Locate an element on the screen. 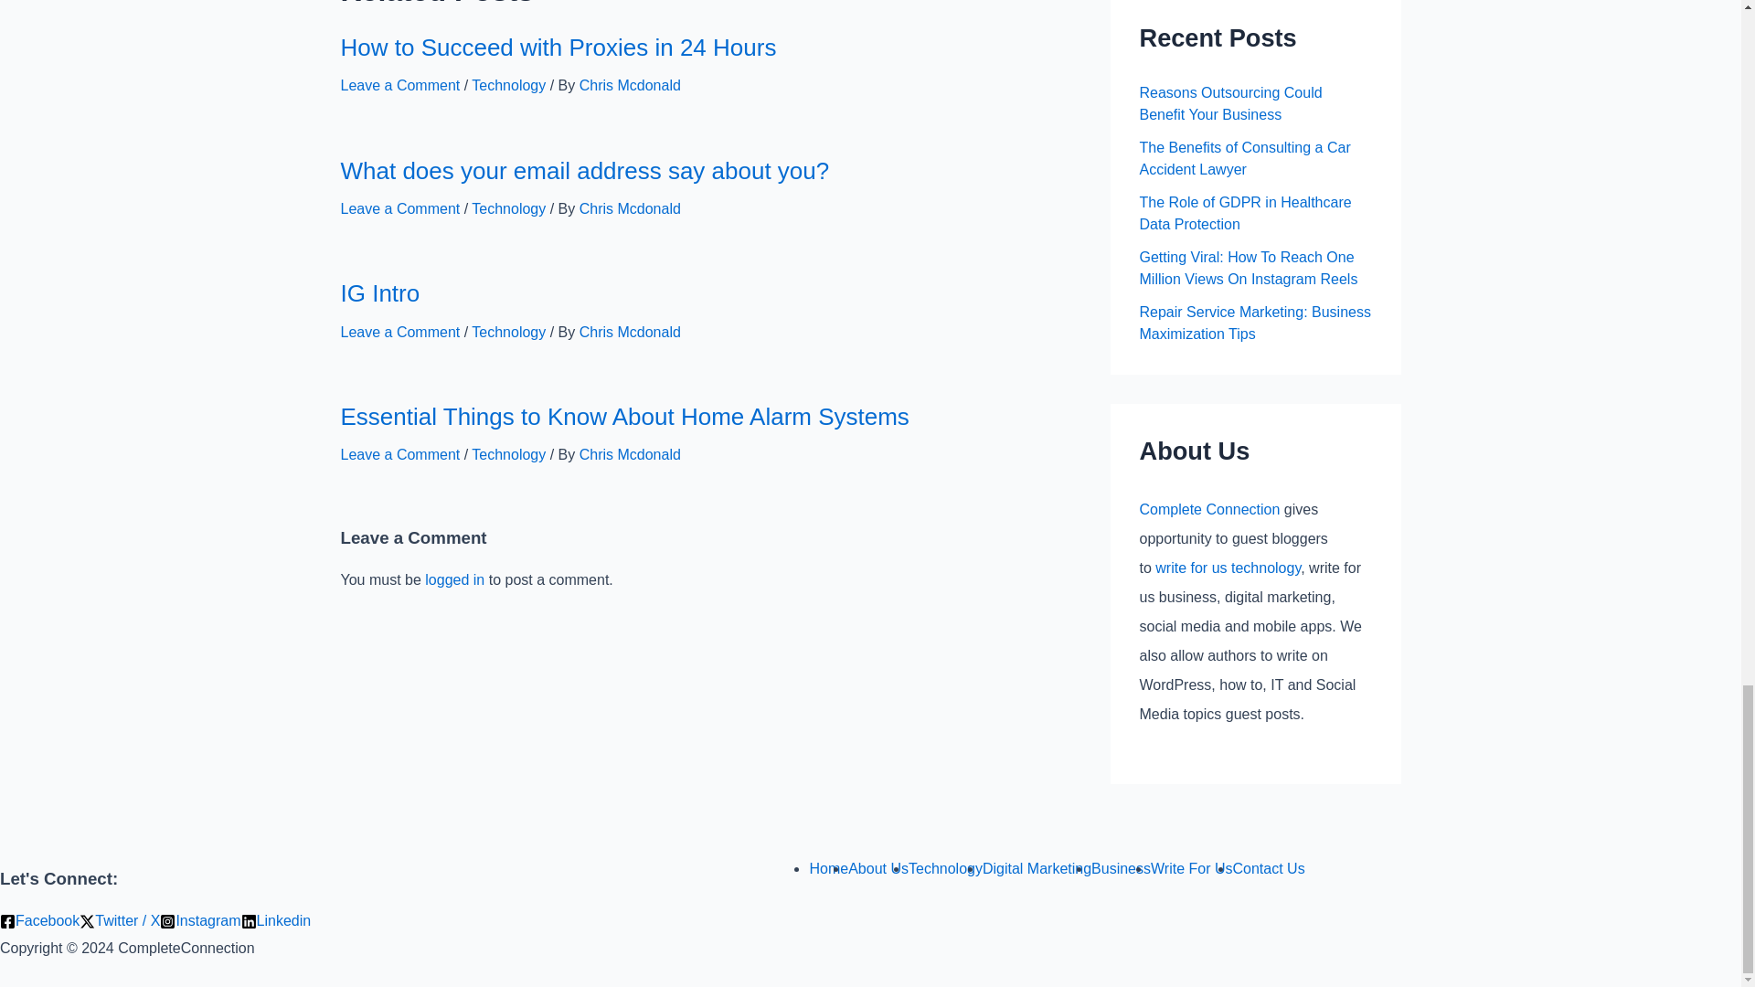 The image size is (1755, 987). Chris Mcdonald is located at coordinates (629, 208).